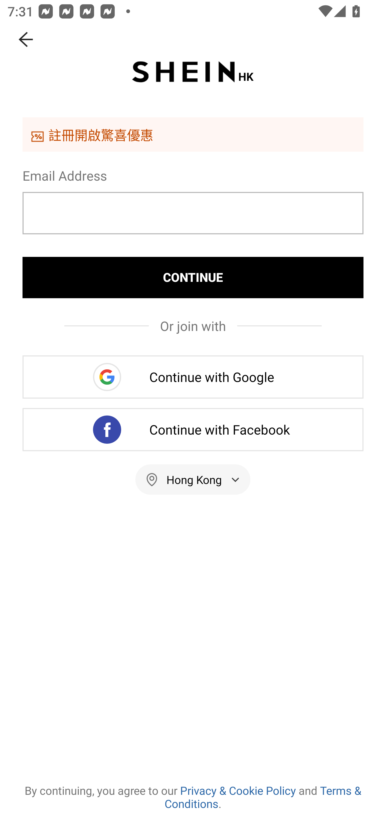 The image size is (386, 816). Describe the element at coordinates (193, 429) in the screenshot. I see `Continue with Facebook` at that location.